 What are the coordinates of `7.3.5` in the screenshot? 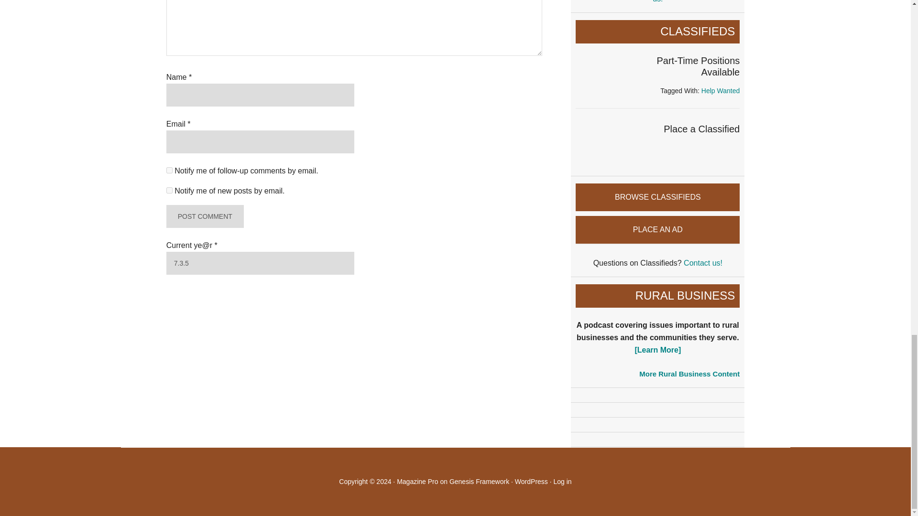 It's located at (260, 263).